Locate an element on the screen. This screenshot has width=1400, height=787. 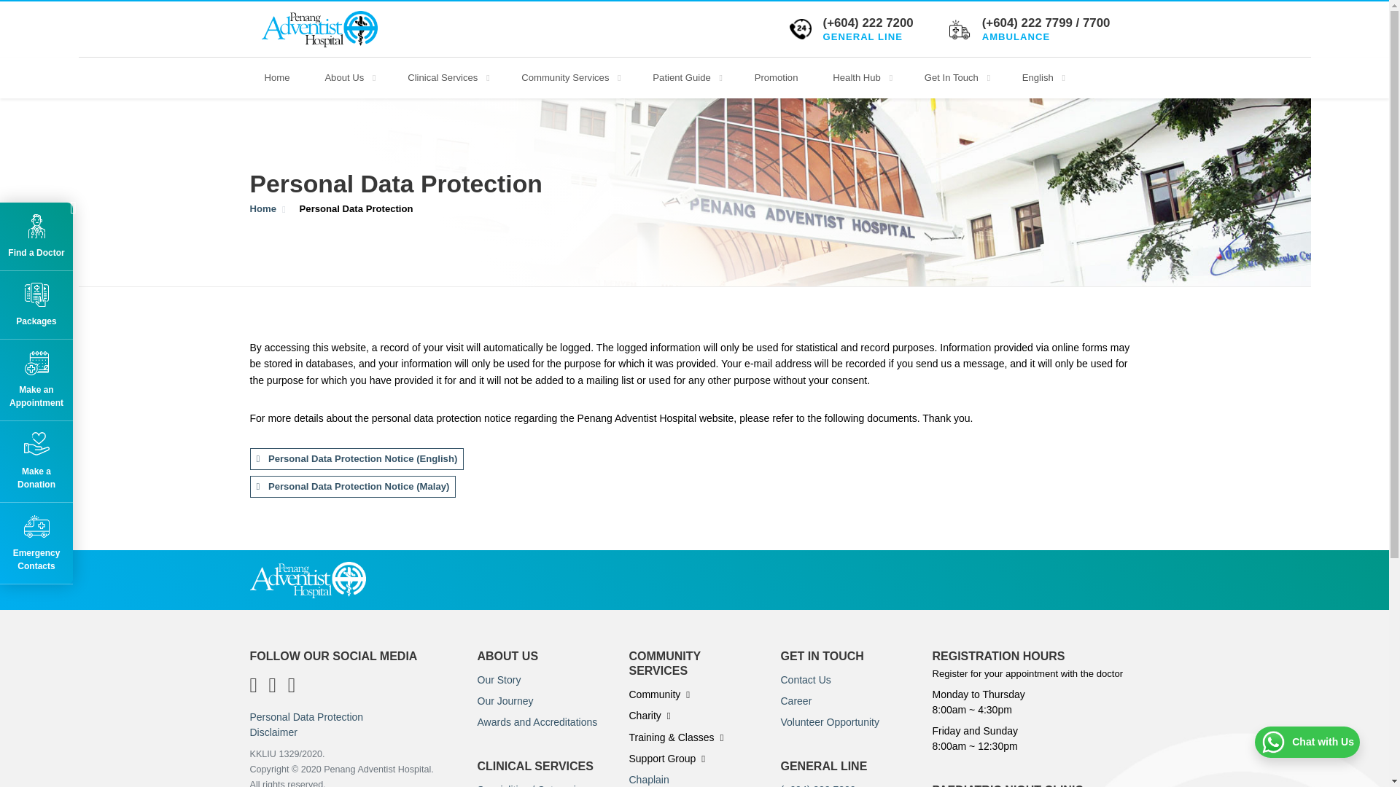
About Us is located at coordinates (349, 78).